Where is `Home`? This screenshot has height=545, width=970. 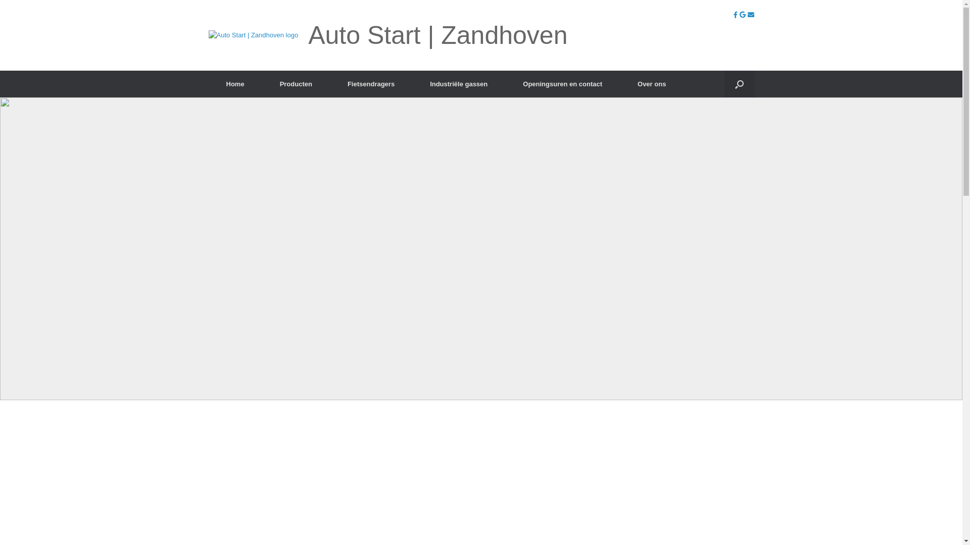
Home is located at coordinates (235, 84).